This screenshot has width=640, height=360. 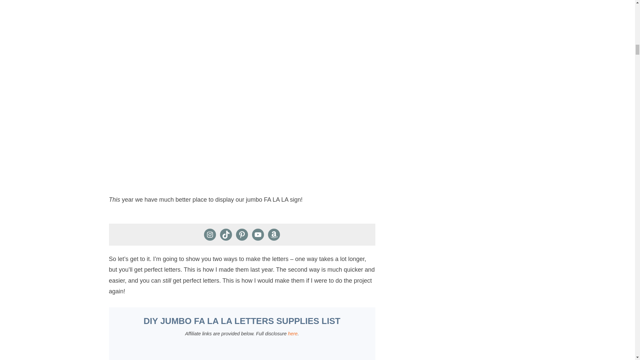 What do you see at coordinates (210, 235) in the screenshot?
I see `Instagram` at bounding box center [210, 235].